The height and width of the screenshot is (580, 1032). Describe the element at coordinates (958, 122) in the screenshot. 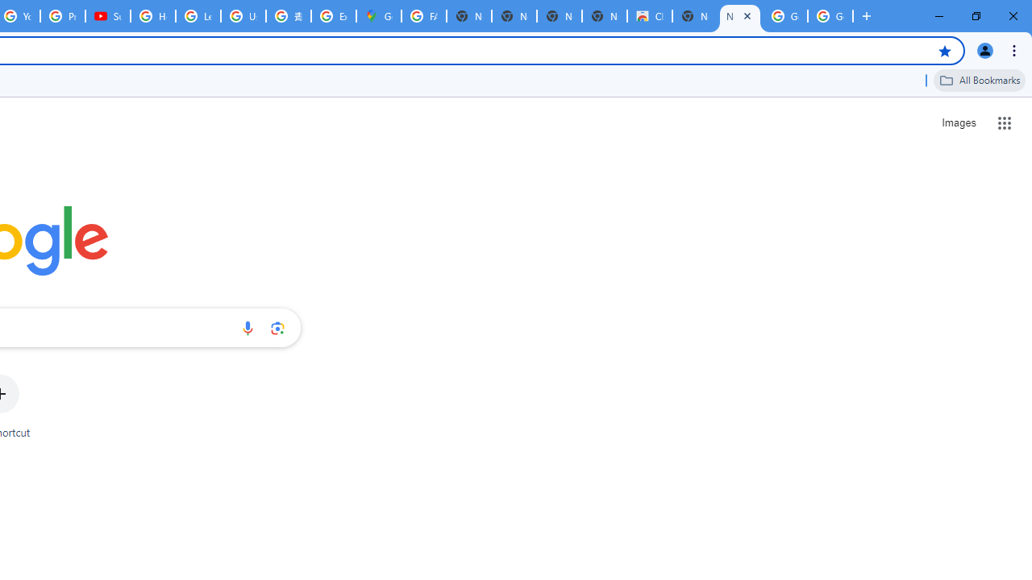

I see `Search for Images ` at that location.